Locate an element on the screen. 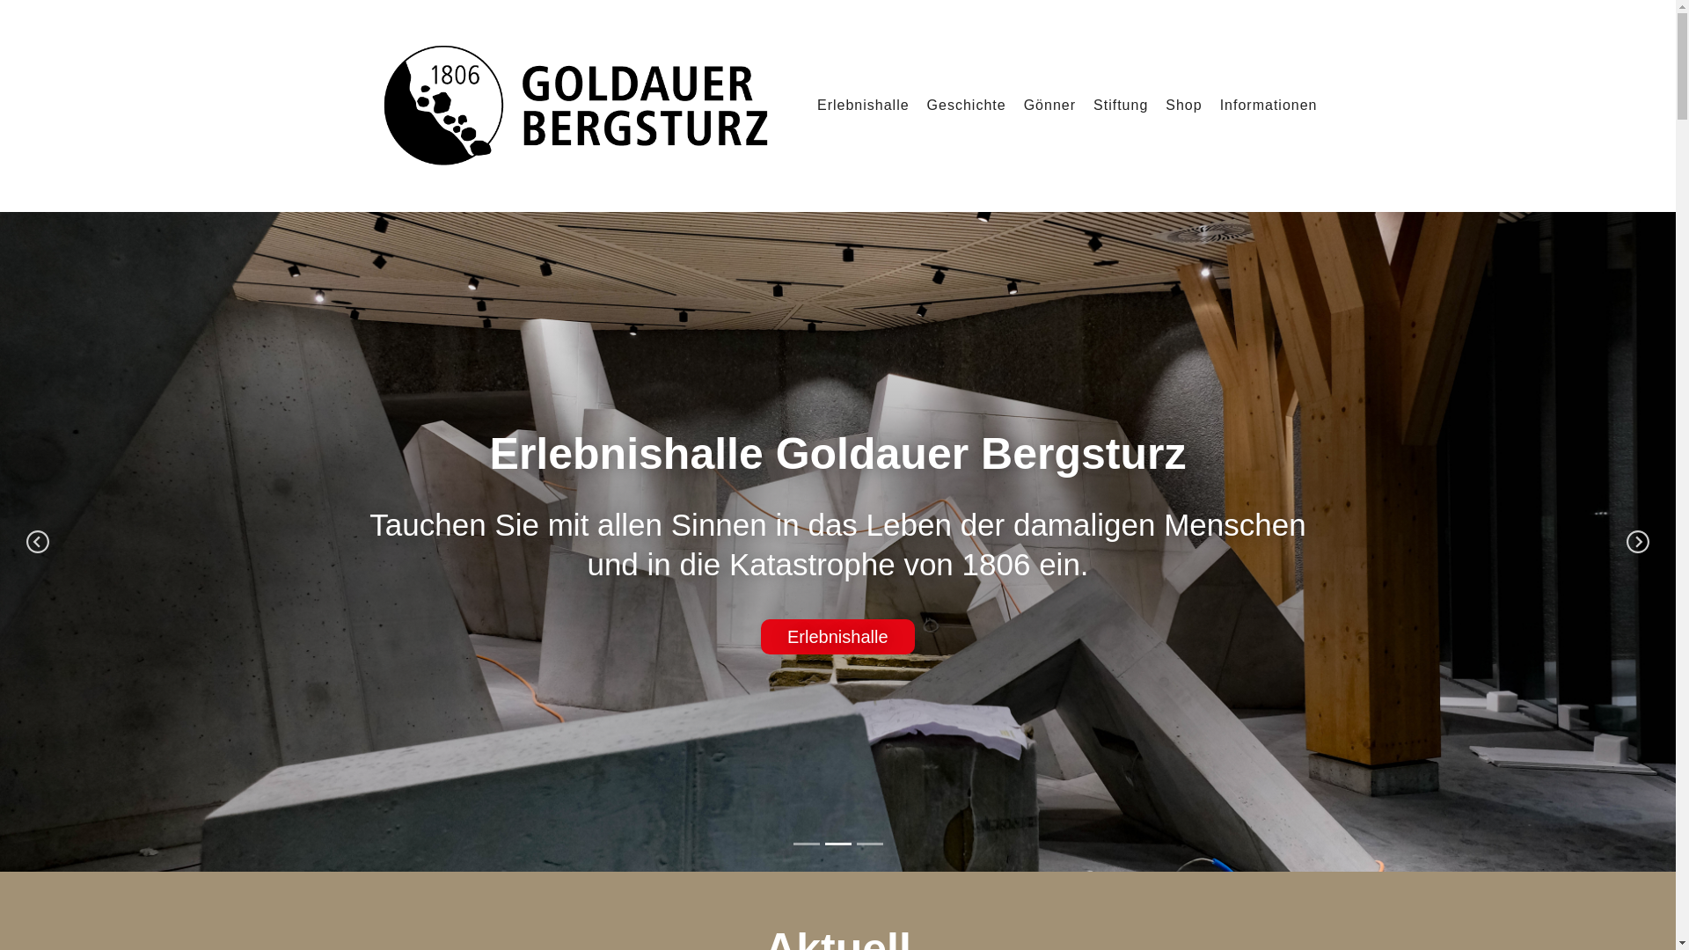  Informationen is located at coordinates (1269, 106).